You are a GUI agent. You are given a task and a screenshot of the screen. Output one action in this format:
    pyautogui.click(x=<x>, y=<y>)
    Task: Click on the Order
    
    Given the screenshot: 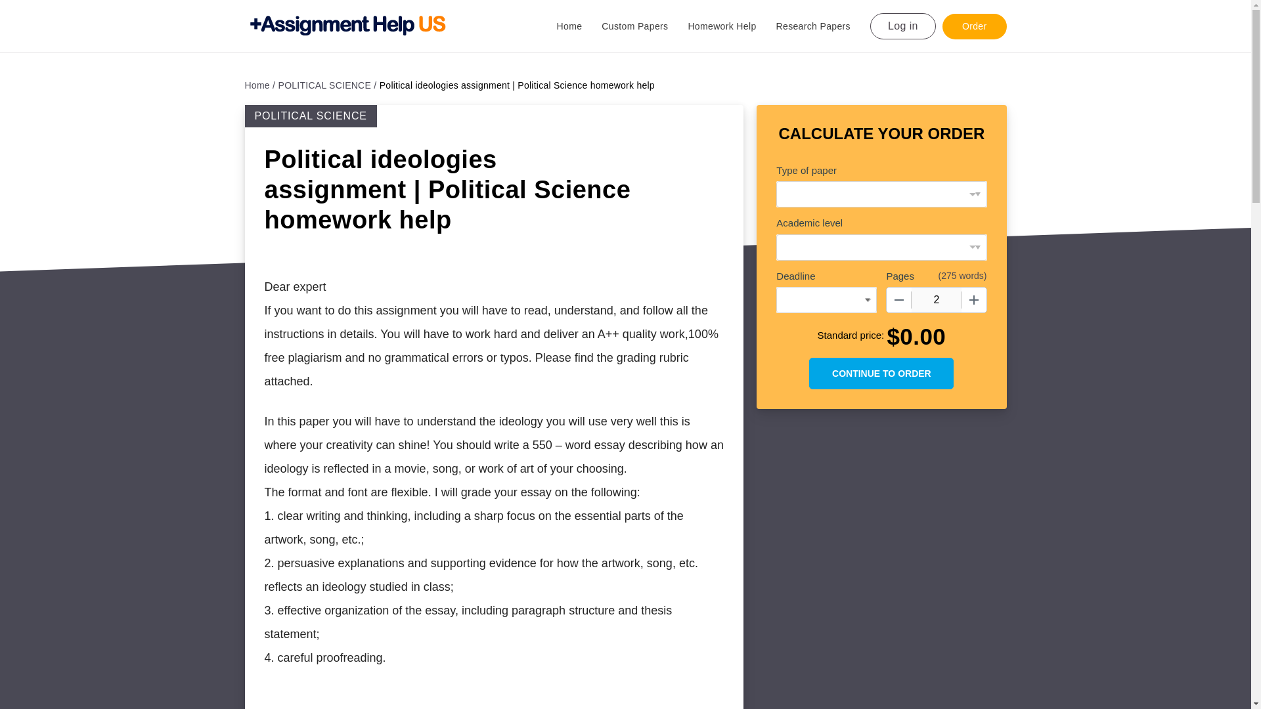 What is the action you would take?
    pyautogui.click(x=974, y=26)
    